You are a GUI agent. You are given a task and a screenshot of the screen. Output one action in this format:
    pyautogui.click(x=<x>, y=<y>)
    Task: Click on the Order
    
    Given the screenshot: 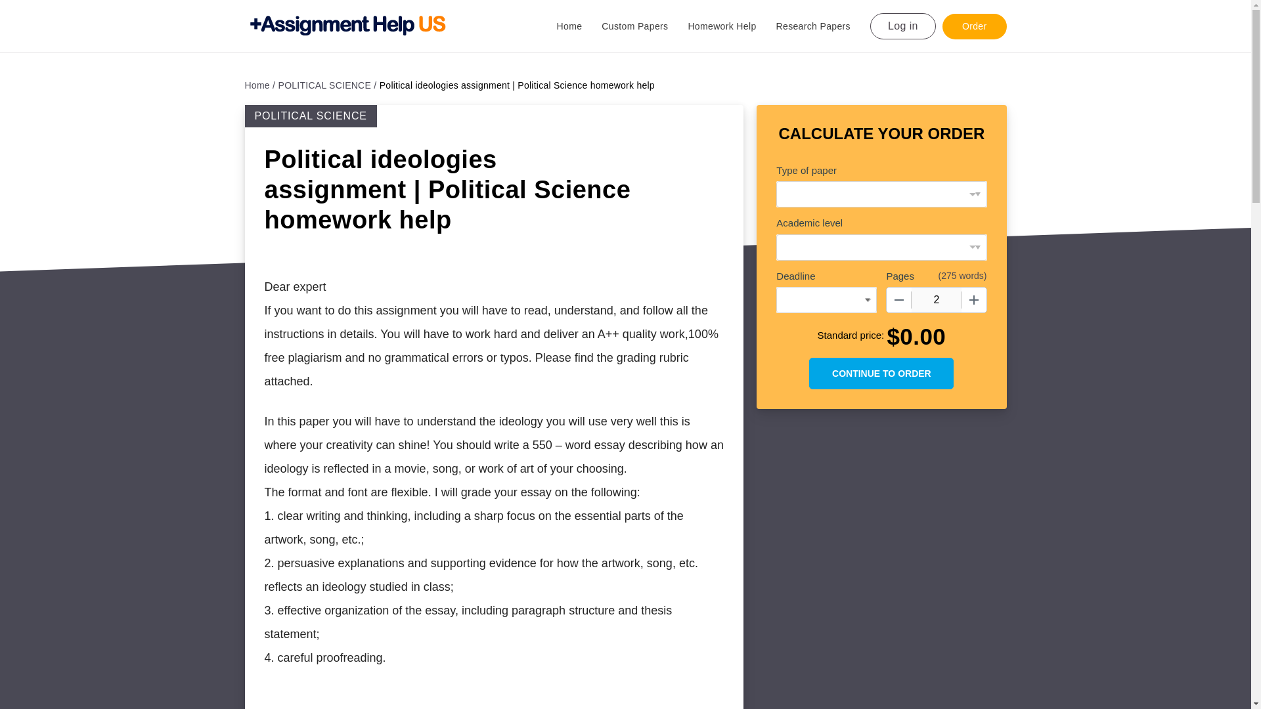 What is the action you would take?
    pyautogui.click(x=974, y=26)
    